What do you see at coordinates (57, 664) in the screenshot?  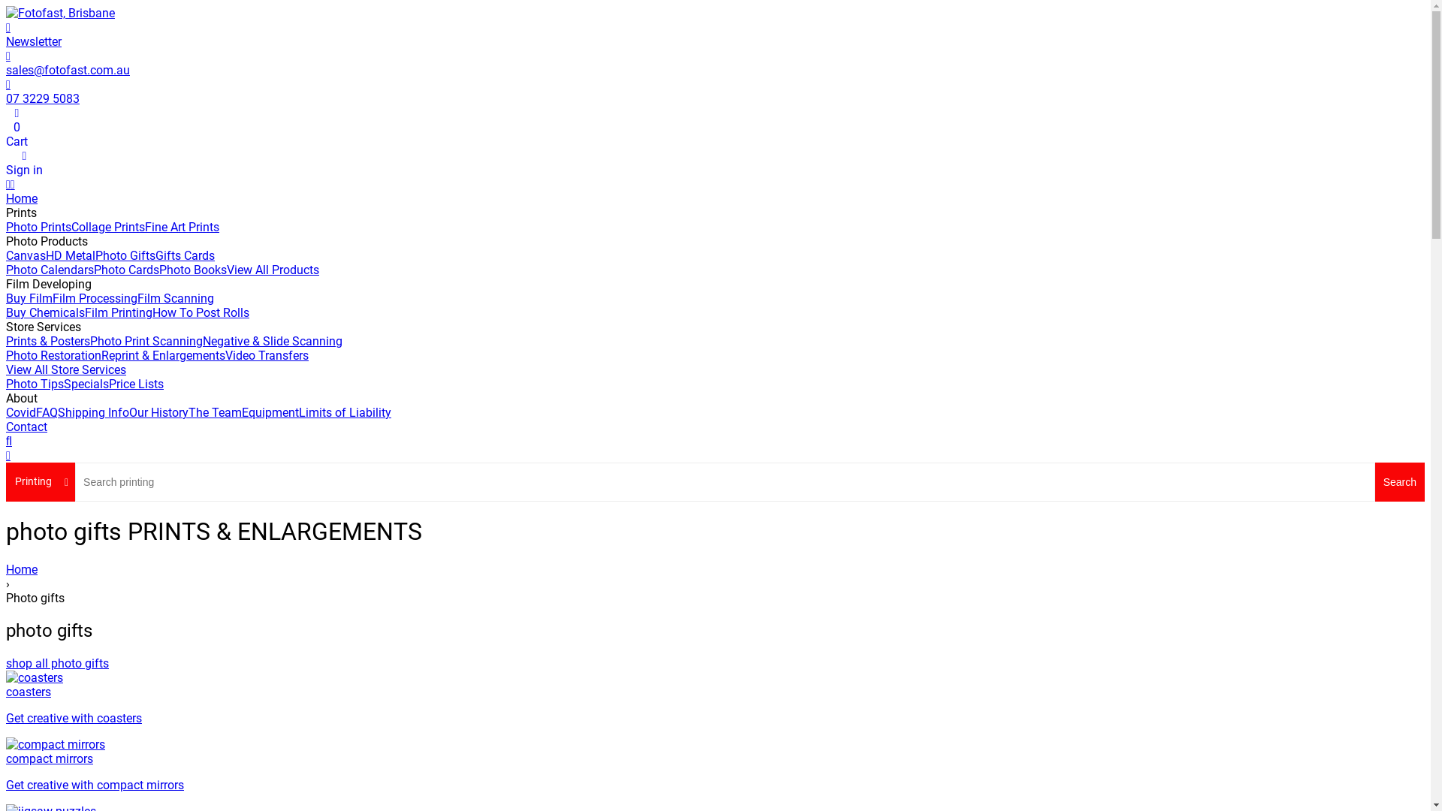 I see `shop all photo gifts` at bounding box center [57, 664].